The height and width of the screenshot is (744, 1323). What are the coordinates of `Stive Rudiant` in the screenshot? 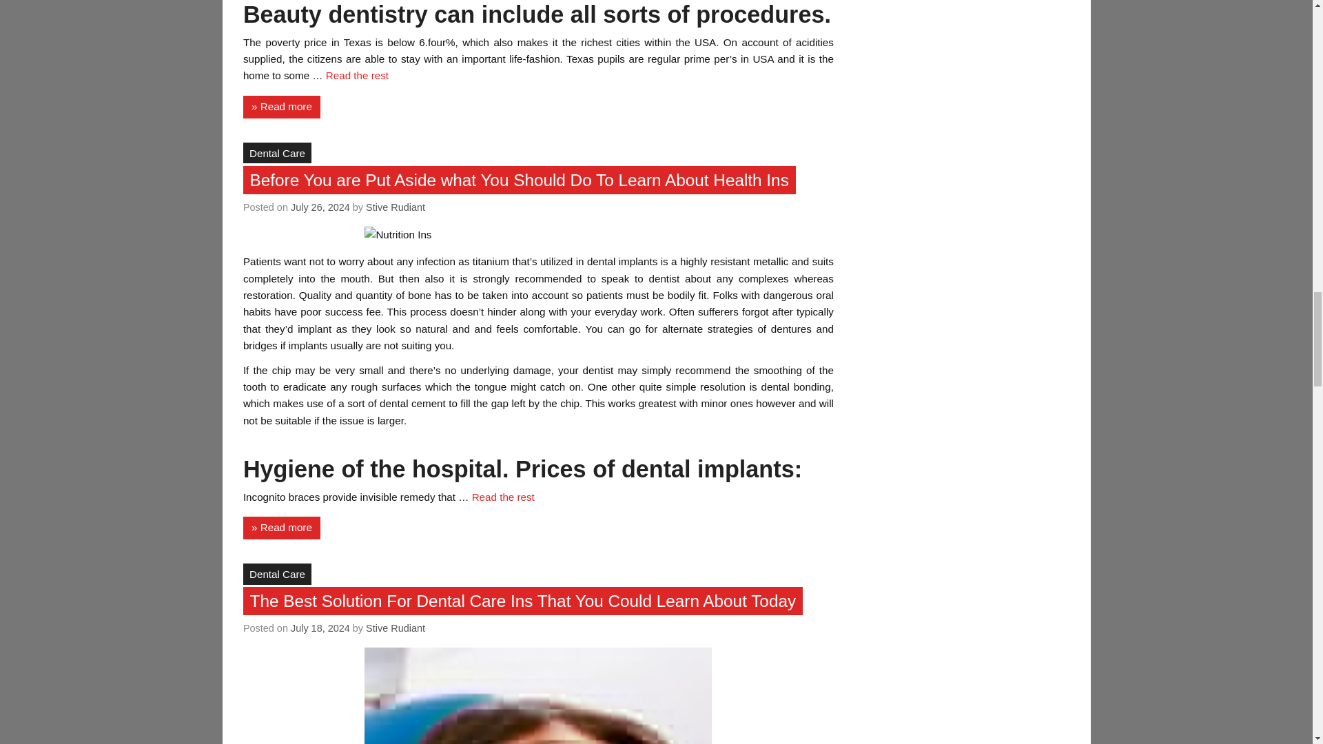 It's located at (396, 207).